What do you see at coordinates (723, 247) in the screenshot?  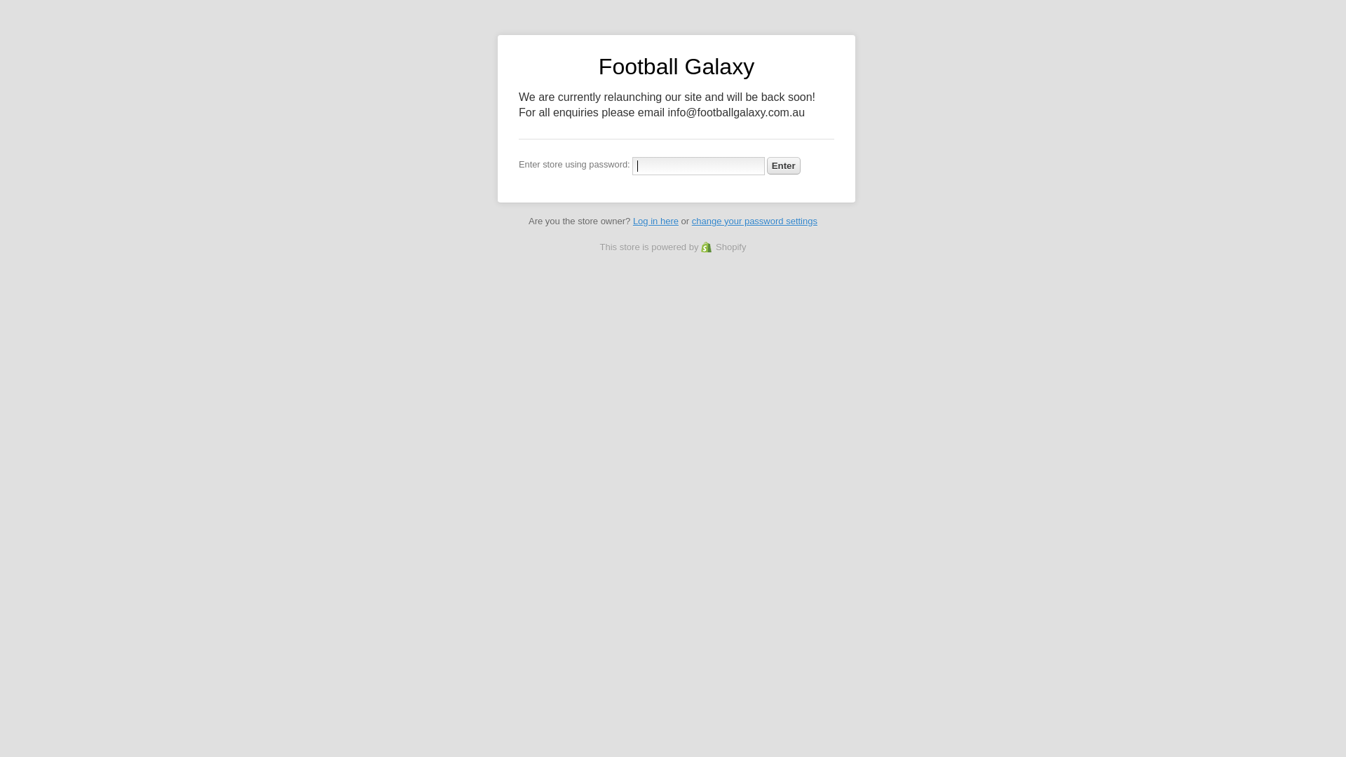 I see `Shopify` at bounding box center [723, 247].